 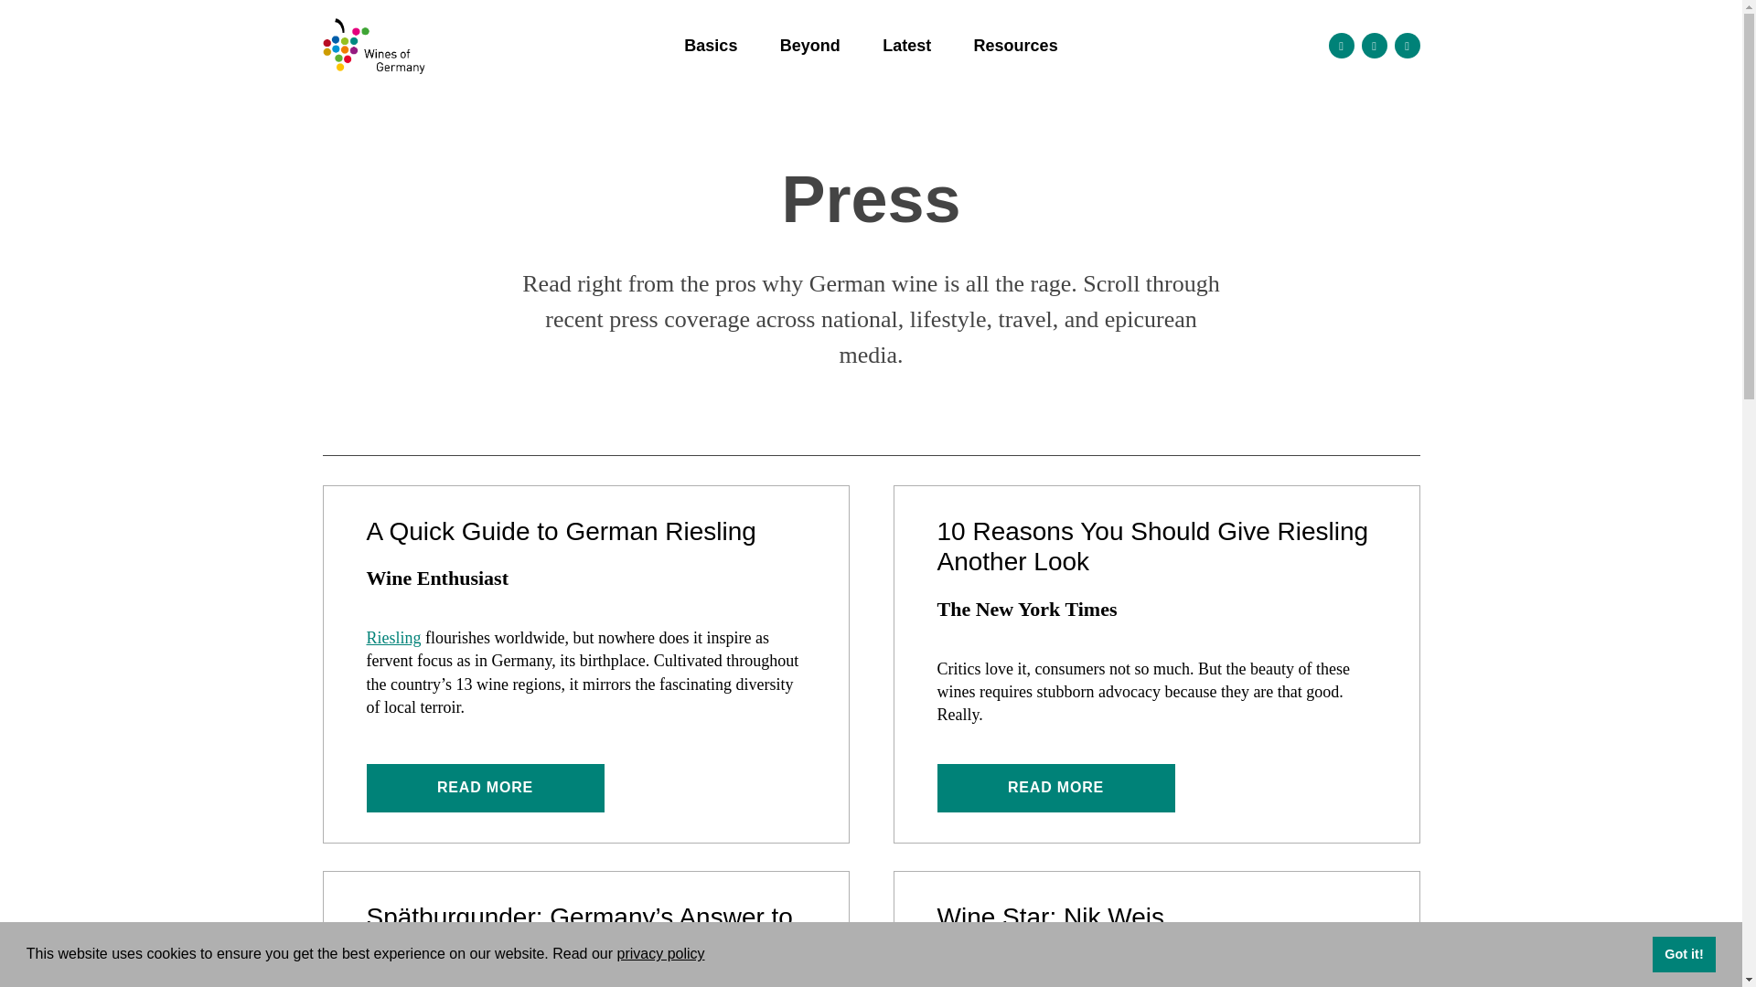 I want to click on Got it!, so click(x=1683, y=953).